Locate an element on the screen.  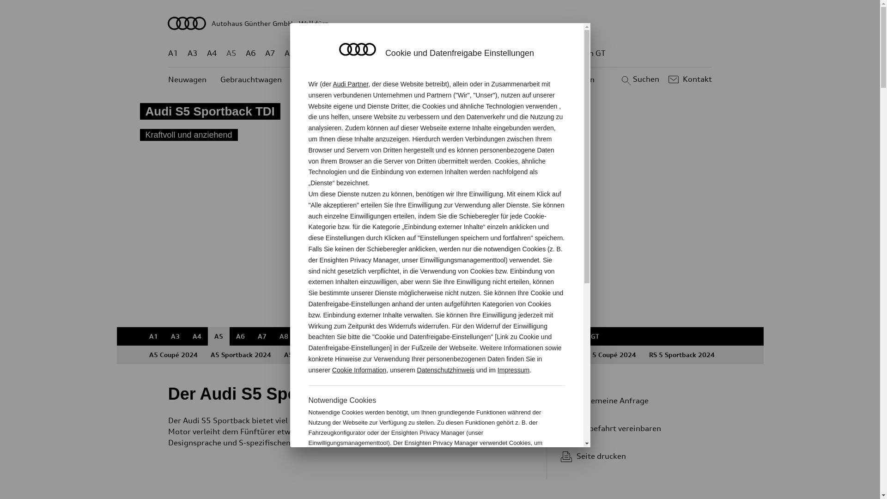
A4 is located at coordinates (212, 54).